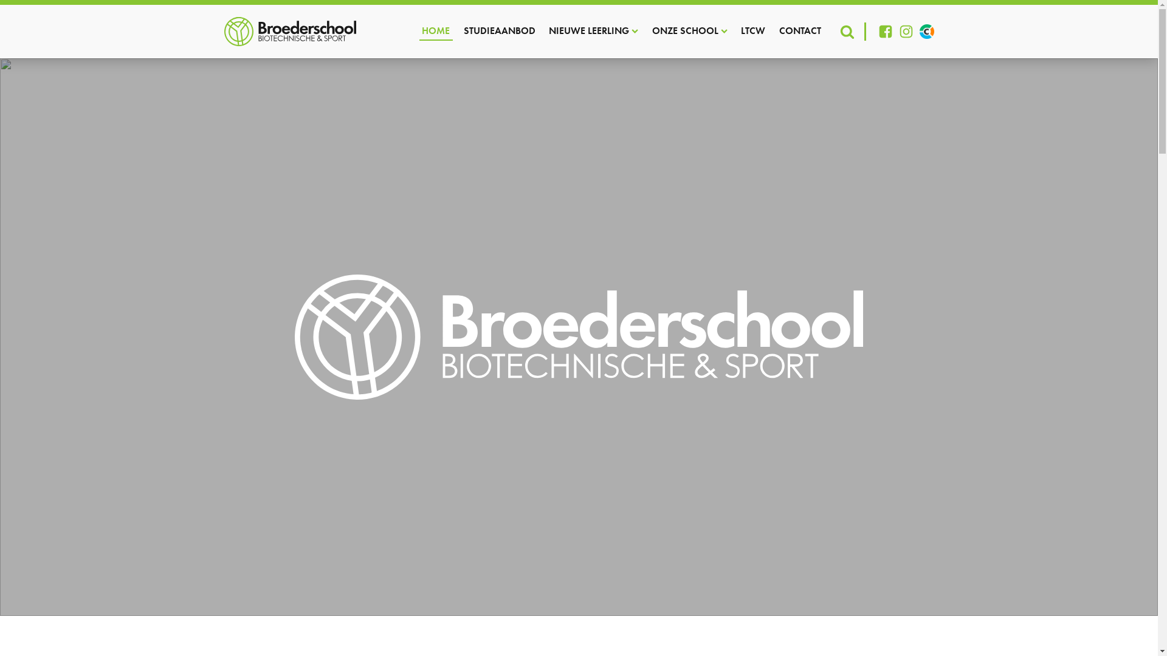 This screenshot has height=656, width=1167. I want to click on STUDIEAANBOD, so click(500, 32).